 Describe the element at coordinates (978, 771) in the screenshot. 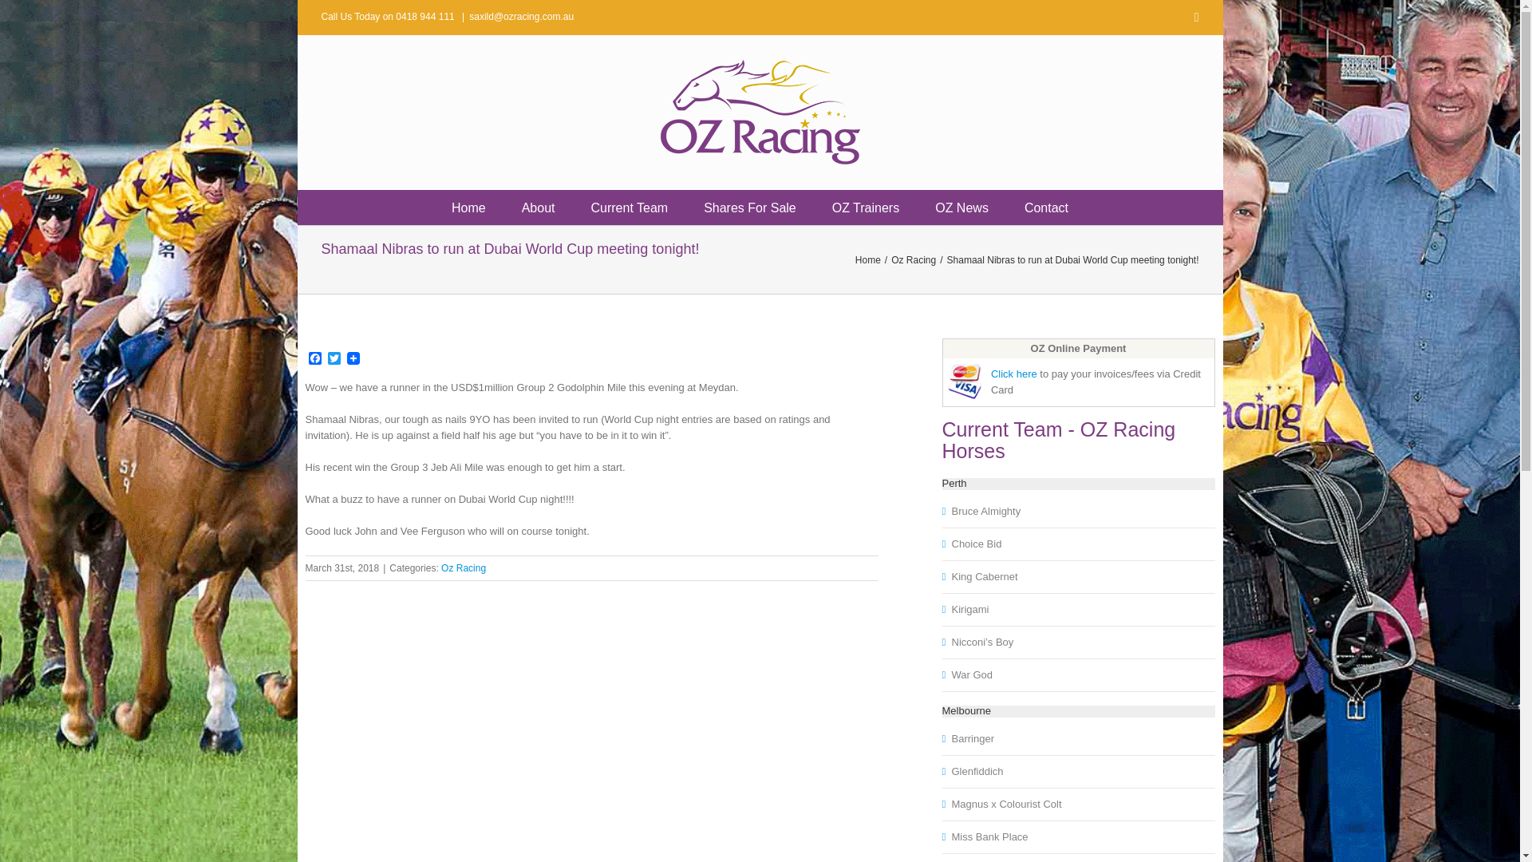

I see `Glenfiddich` at that location.